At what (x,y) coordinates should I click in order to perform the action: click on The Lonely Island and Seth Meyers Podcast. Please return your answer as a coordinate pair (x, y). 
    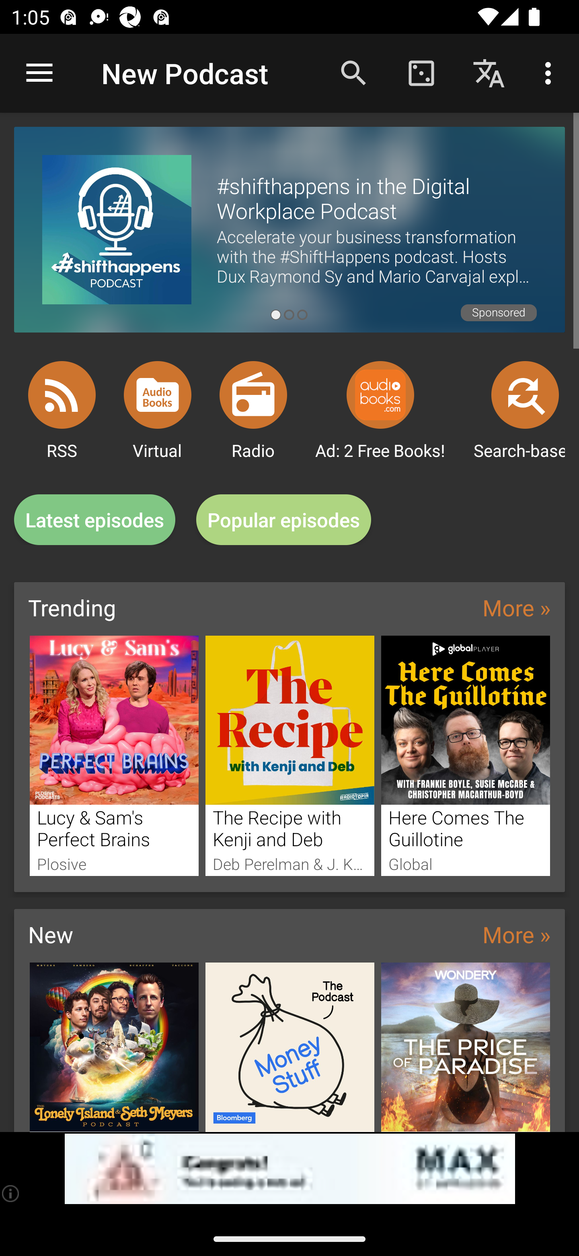
    Looking at the image, I should click on (114, 1047).